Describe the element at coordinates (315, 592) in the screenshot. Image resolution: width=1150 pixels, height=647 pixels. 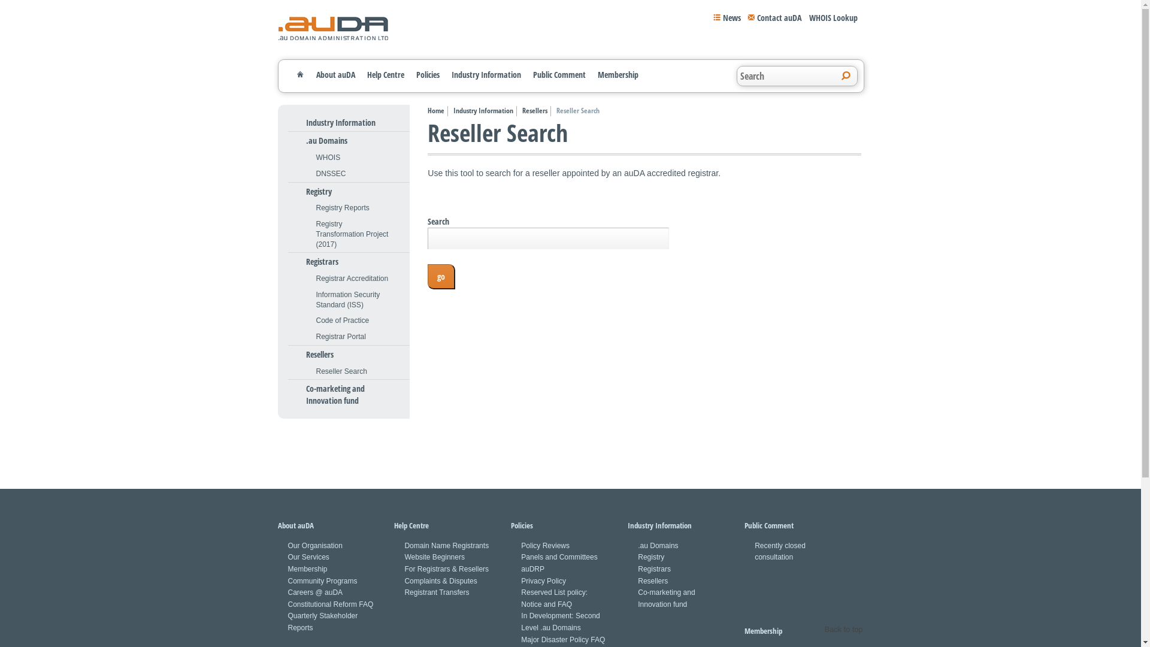
I see `Careers @ auDA` at that location.